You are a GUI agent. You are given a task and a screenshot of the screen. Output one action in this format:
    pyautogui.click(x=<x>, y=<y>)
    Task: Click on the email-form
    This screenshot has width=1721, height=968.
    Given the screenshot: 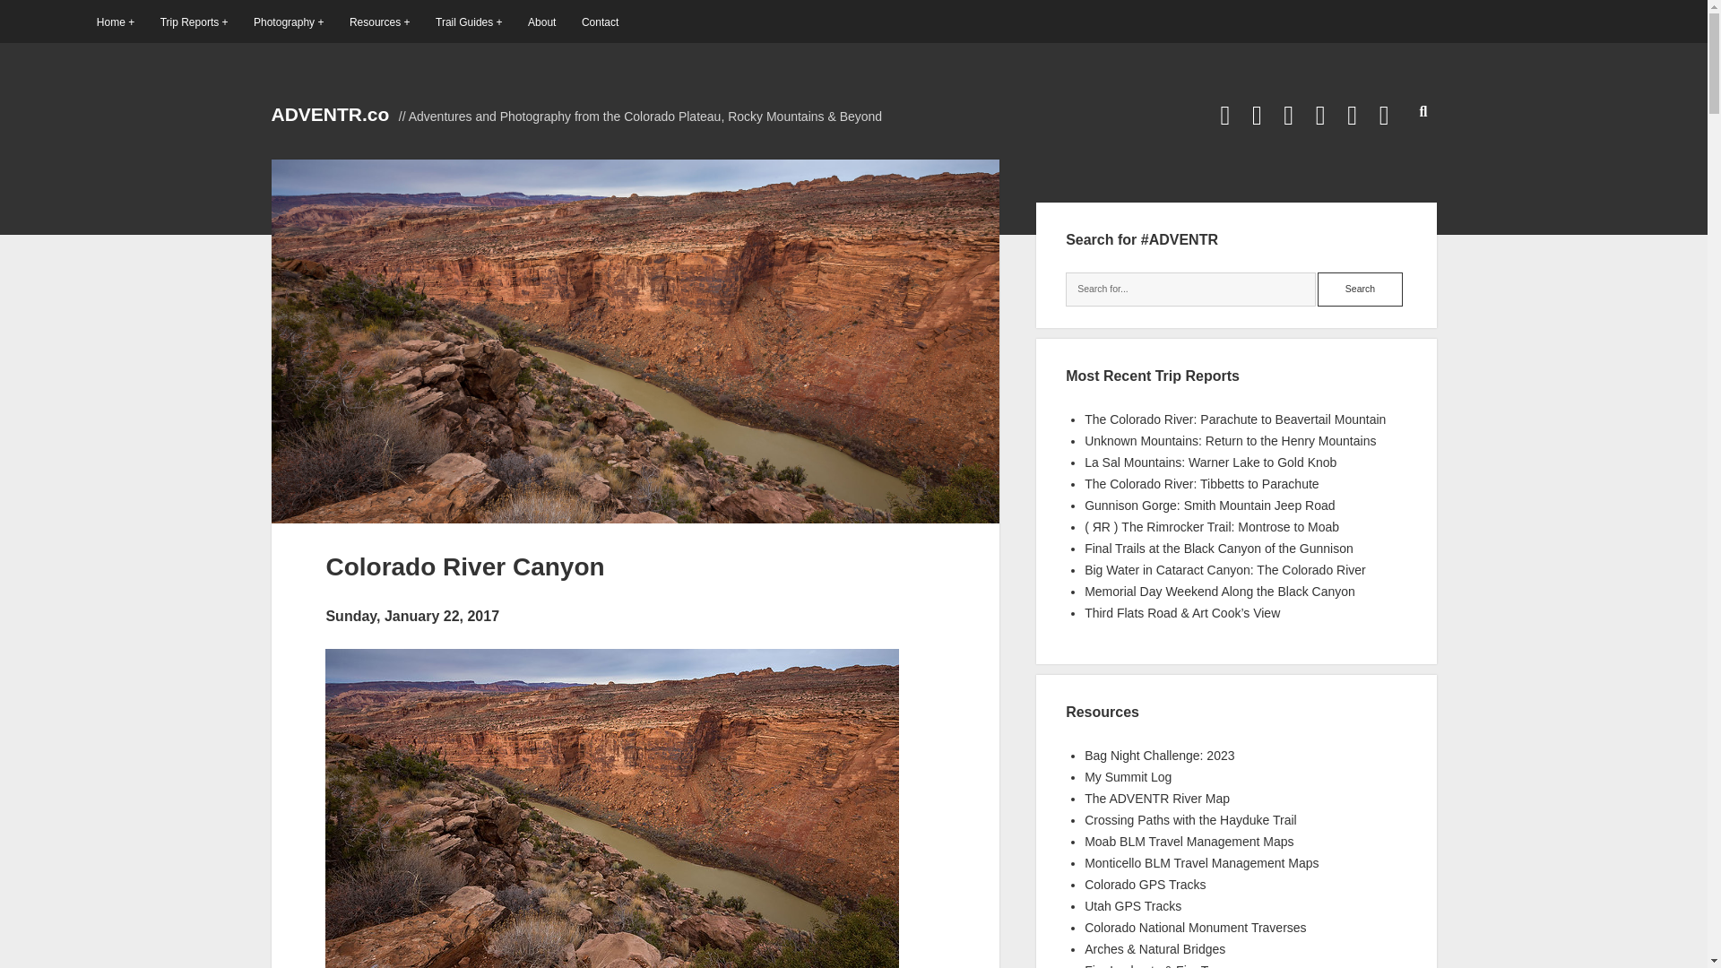 What is the action you would take?
    pyautogui.click(x=1352, y=115)
    